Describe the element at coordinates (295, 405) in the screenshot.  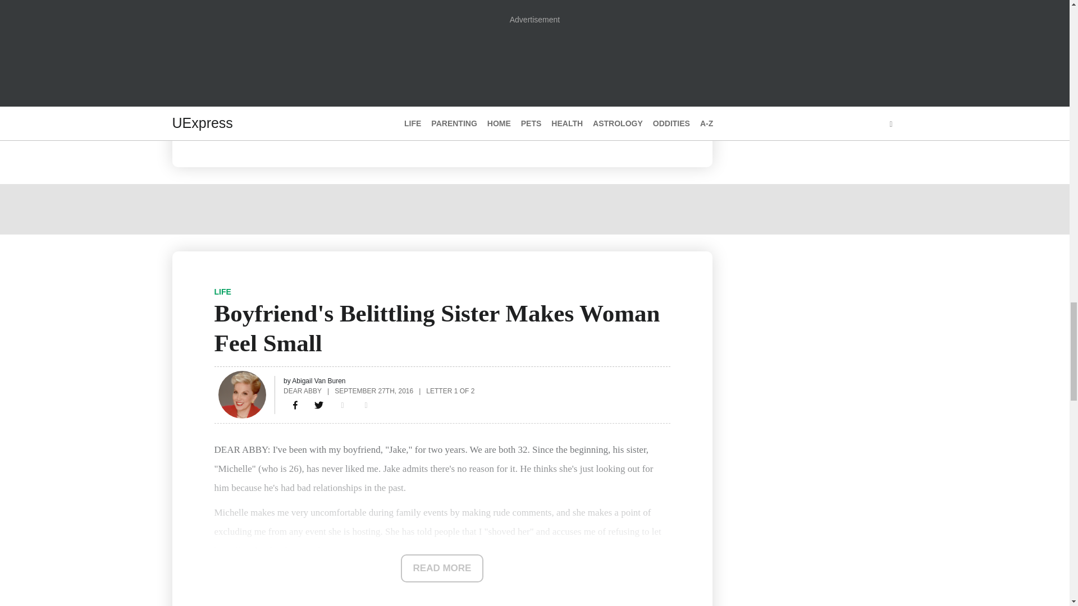
I see `Boyfriend's Belittling Sister Makes Woman Feel Small` at that location.